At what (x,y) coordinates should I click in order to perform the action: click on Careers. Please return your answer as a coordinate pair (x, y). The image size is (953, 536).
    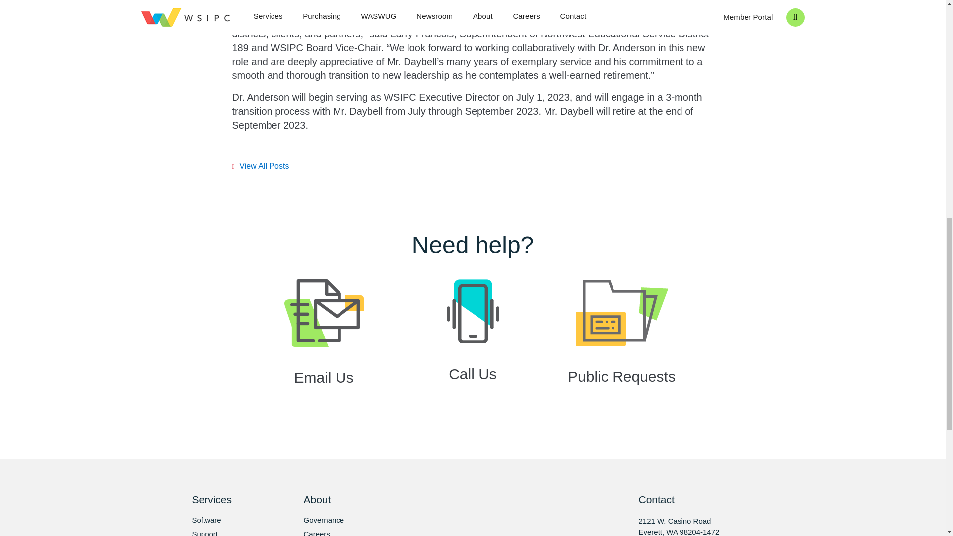
    Looking at the image, I should click on (342, 533).